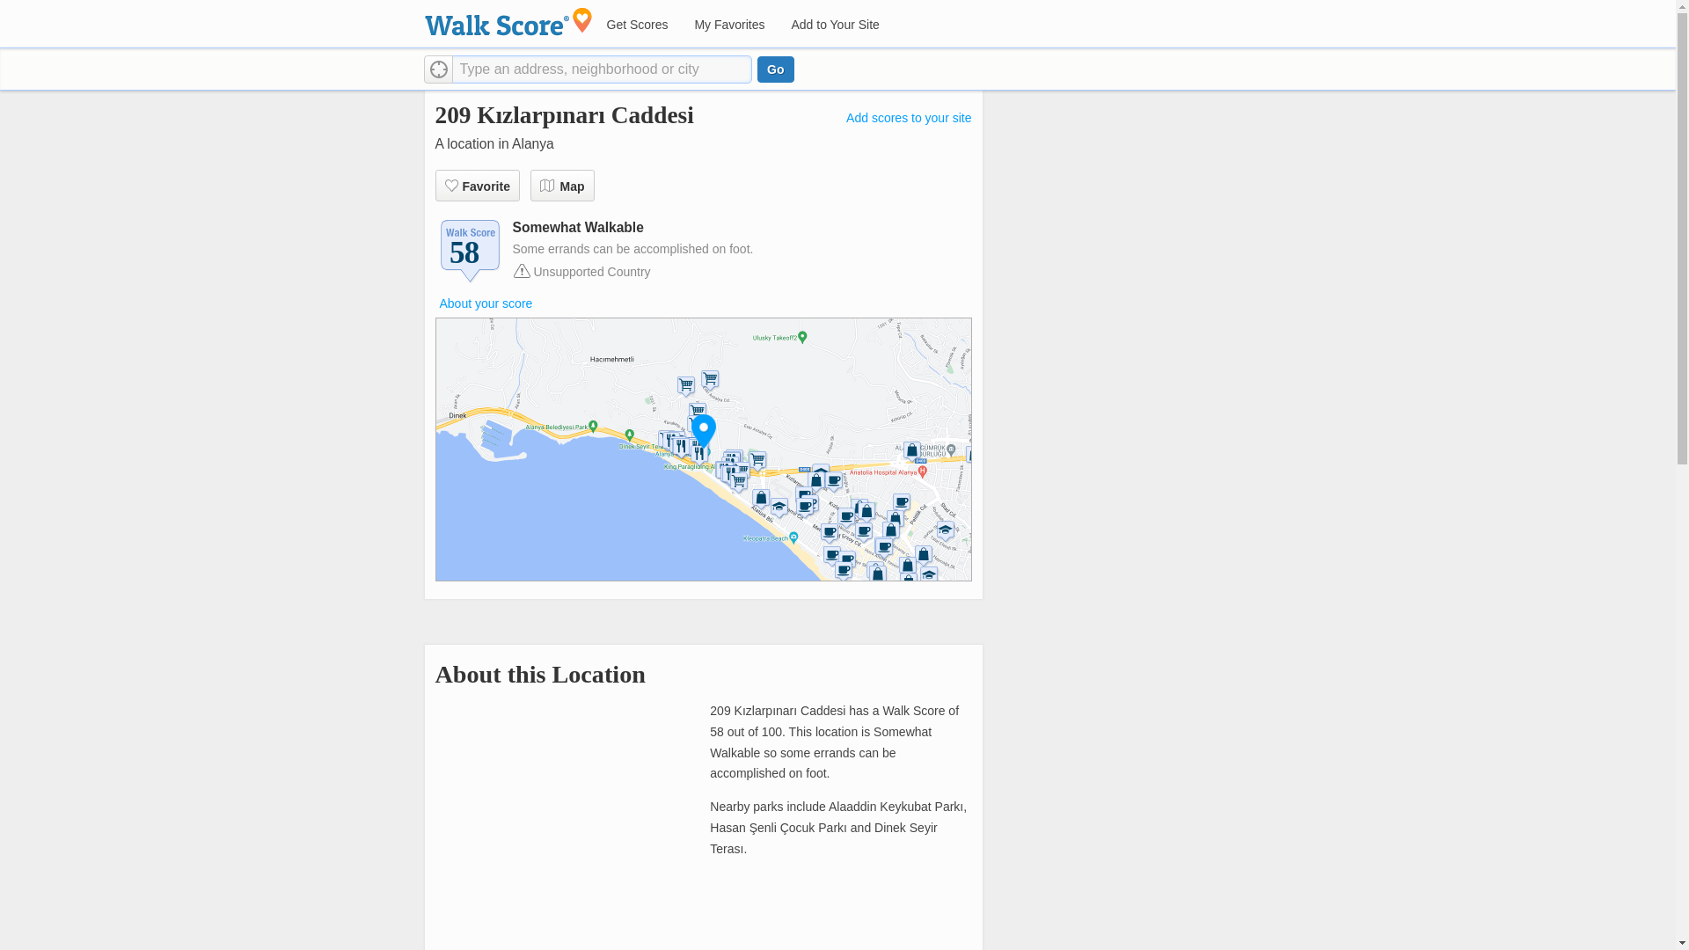 Image resolution: width=1689 pixels, height=950 pixels. I want to click on Go, so click(775, 69).